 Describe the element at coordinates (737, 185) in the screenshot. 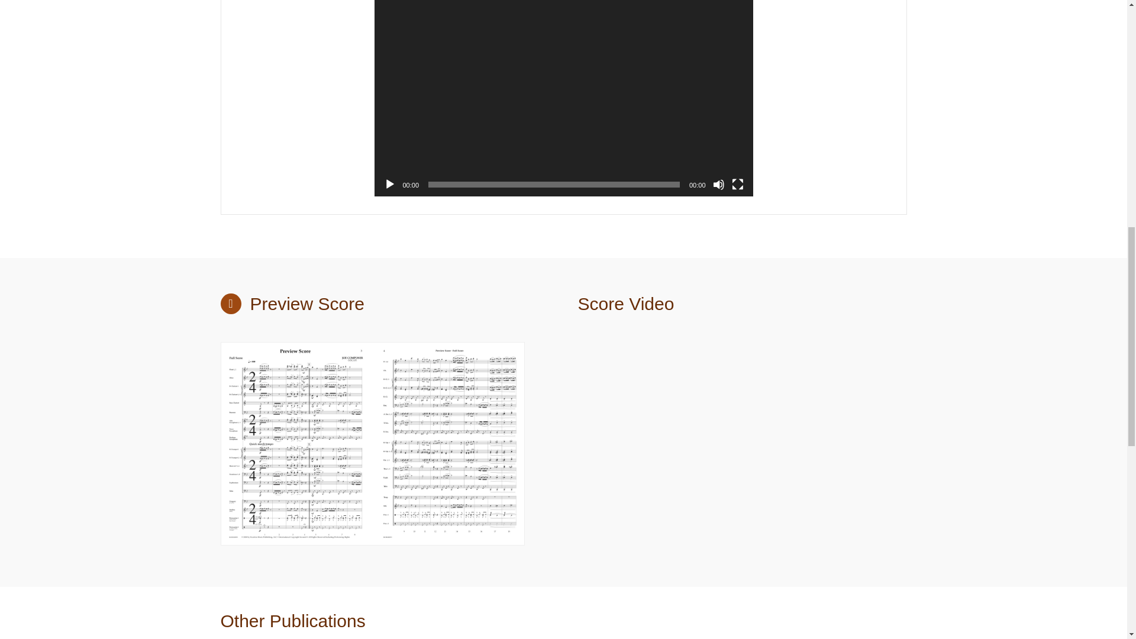

I see `Fullscreen` at that location.